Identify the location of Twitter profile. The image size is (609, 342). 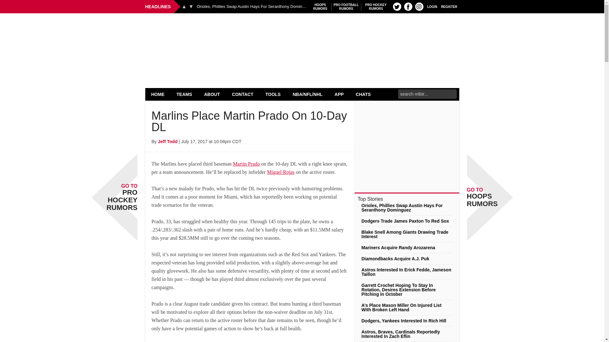
(376, 7).